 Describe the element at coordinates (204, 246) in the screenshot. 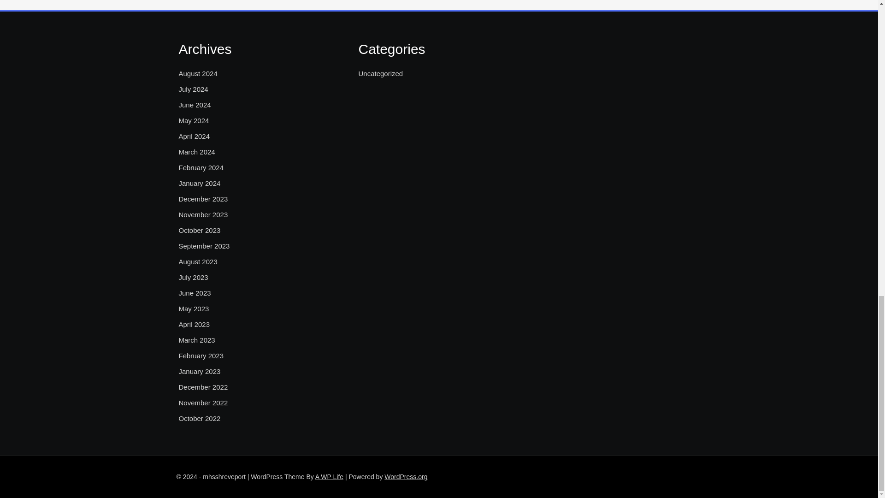

I see `September 2023` at that location.